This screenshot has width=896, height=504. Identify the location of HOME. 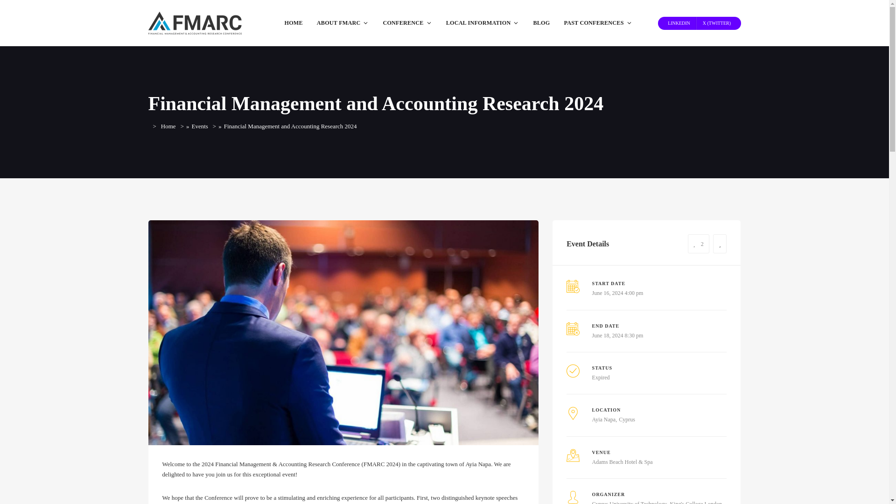
(293, 23).